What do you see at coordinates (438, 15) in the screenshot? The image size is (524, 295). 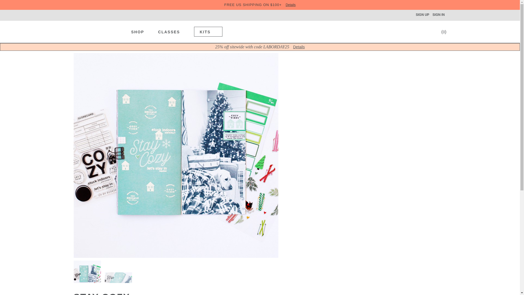 I see `SIGN IN` at bounding box center [438, 15].